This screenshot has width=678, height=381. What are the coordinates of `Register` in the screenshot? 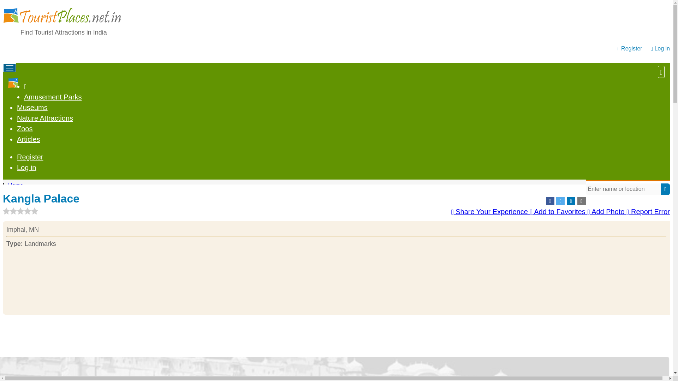 It's located at (30, 157).